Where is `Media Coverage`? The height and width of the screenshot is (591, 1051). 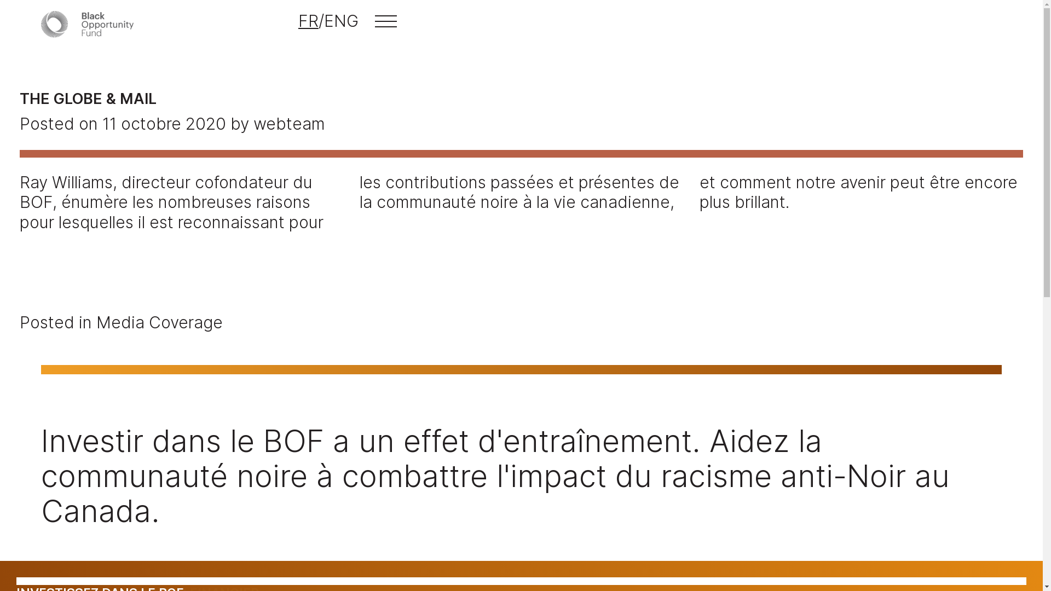 Media Coverage is located at coordinates (160, 322).